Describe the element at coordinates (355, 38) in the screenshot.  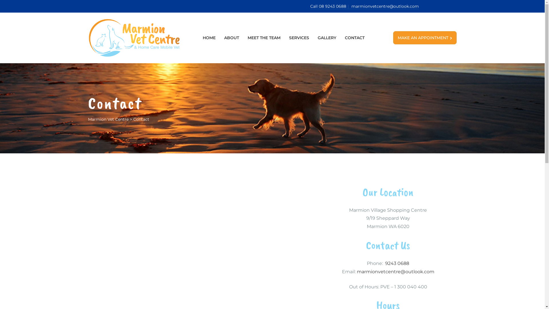
I see `CONTACT` at that location.